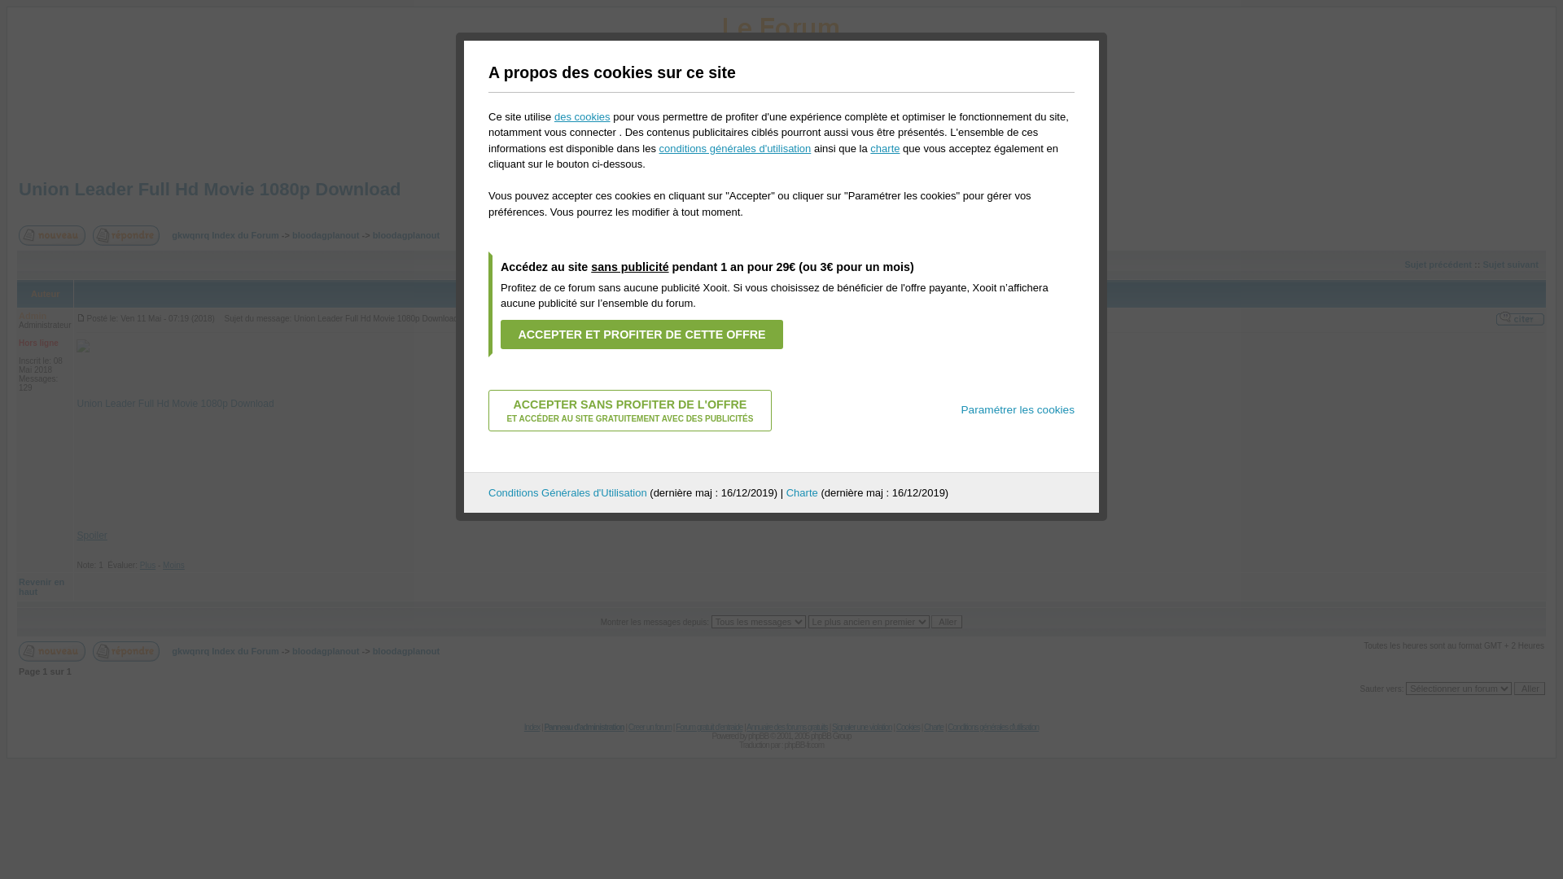 This screenshot has height=879, width=1563. I want to click on Moins, so click(174, 565).